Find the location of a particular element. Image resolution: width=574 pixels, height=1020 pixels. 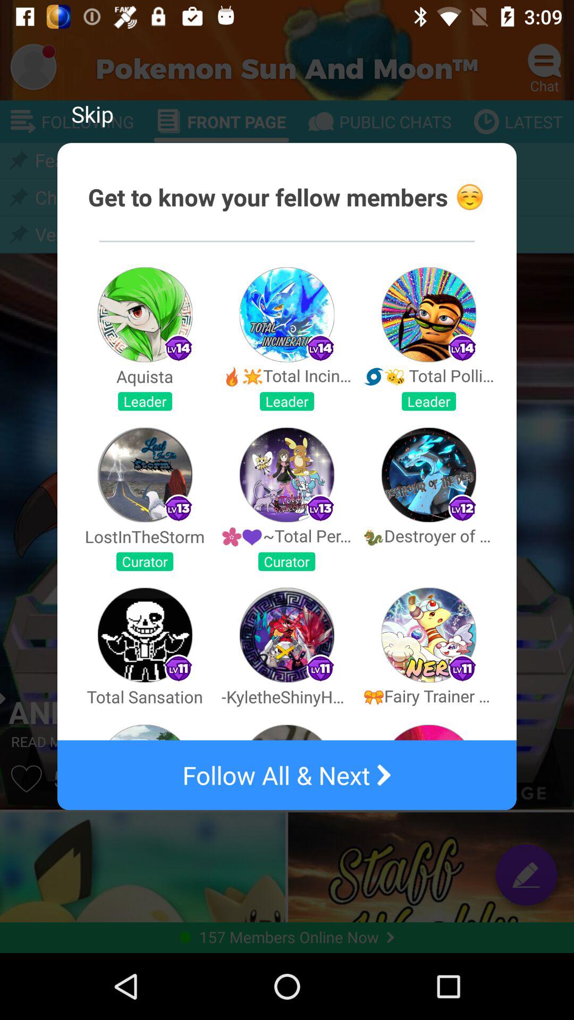

click on the image which is above lostlnthestorm is located at coordinates (145, 475).